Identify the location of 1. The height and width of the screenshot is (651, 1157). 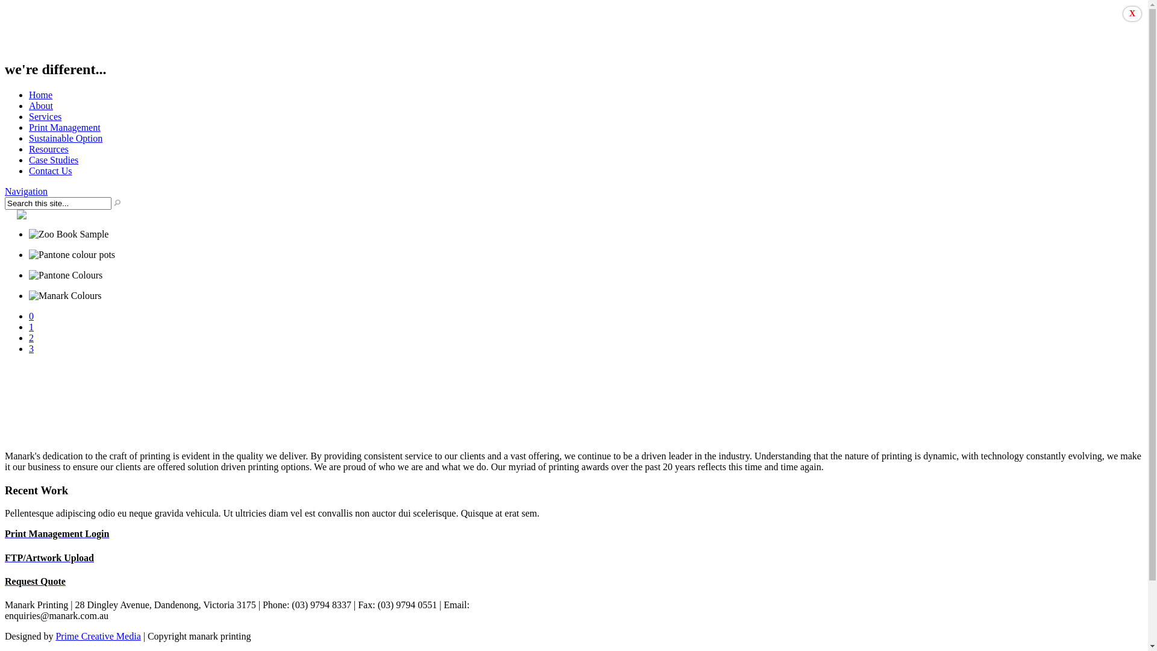
(31, 327).